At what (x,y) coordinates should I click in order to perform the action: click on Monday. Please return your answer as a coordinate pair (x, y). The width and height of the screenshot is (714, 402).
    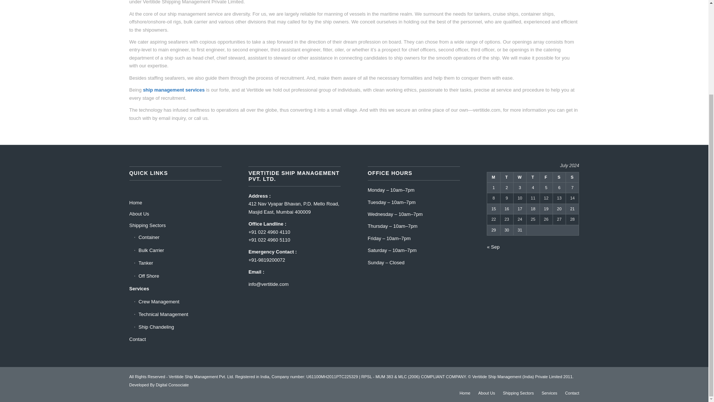
    Looking at the image, I should click on (493, 177).